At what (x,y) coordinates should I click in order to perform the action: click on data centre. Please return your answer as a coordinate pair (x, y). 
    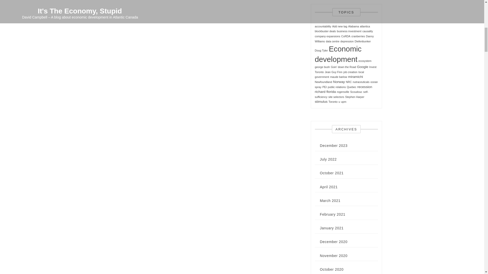
    Looking at the image, I should click on (332, 41).